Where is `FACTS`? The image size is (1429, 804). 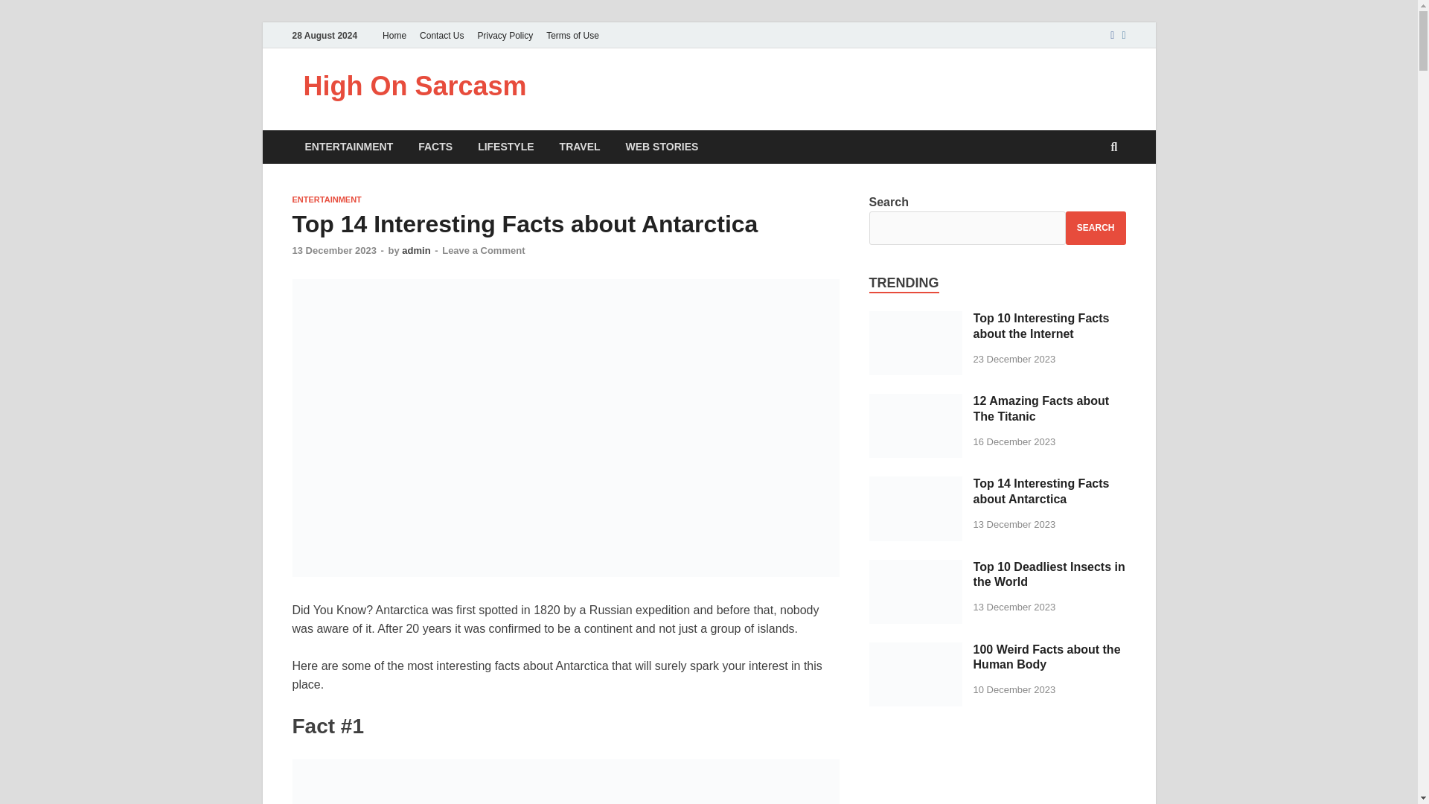 FACTS is located at coordinates (435, 147).